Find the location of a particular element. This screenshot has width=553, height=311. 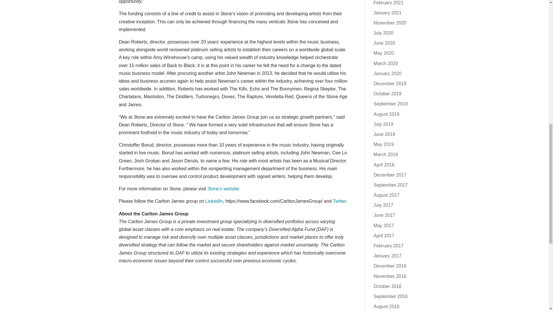

February 2021 is located at coordinates (389, 2).